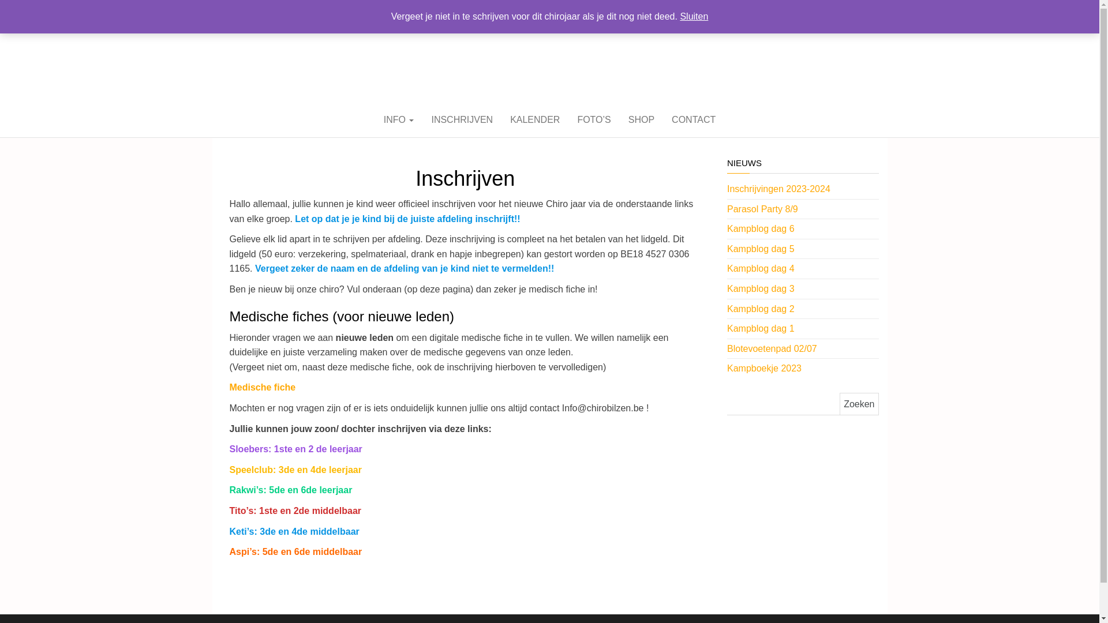  What do you see at coordinates (772, 348) in the screenshot?
I see `Blotevoetenpad 02/07` at bounding box center [772, 348].